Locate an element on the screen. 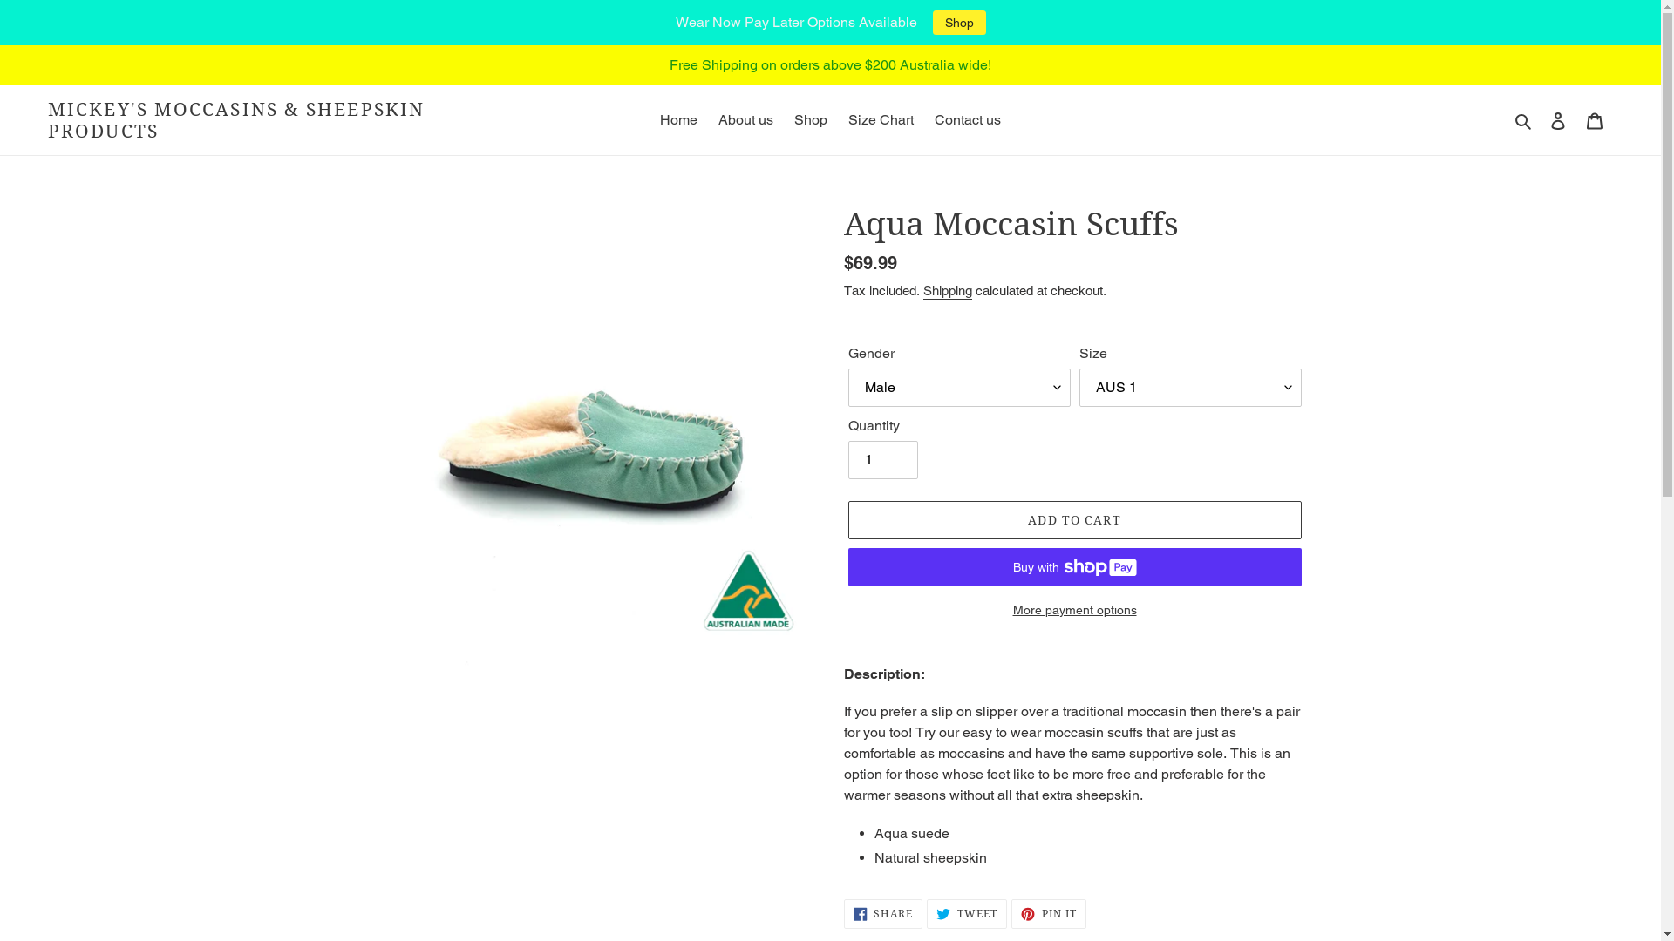 The width and height of the screenshot is (1674, 941). PIN IT
PIN ON PINTEREST is located at coordinates (1049, 914).